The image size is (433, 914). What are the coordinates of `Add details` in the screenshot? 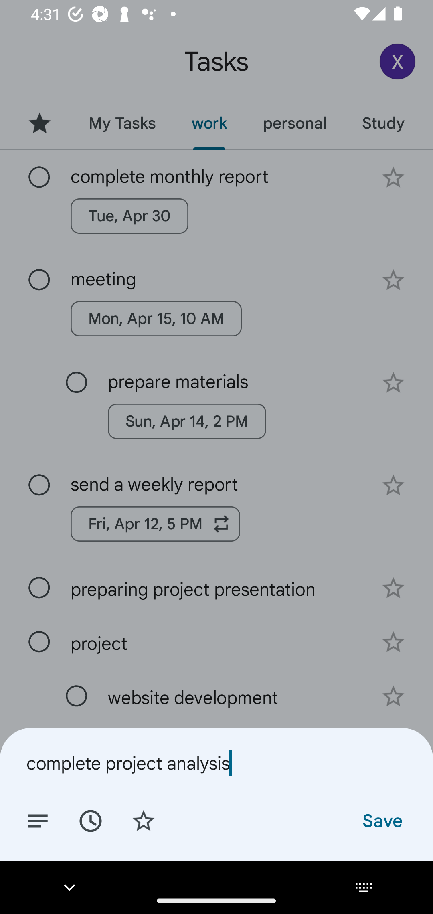 It's located at (38, 820).